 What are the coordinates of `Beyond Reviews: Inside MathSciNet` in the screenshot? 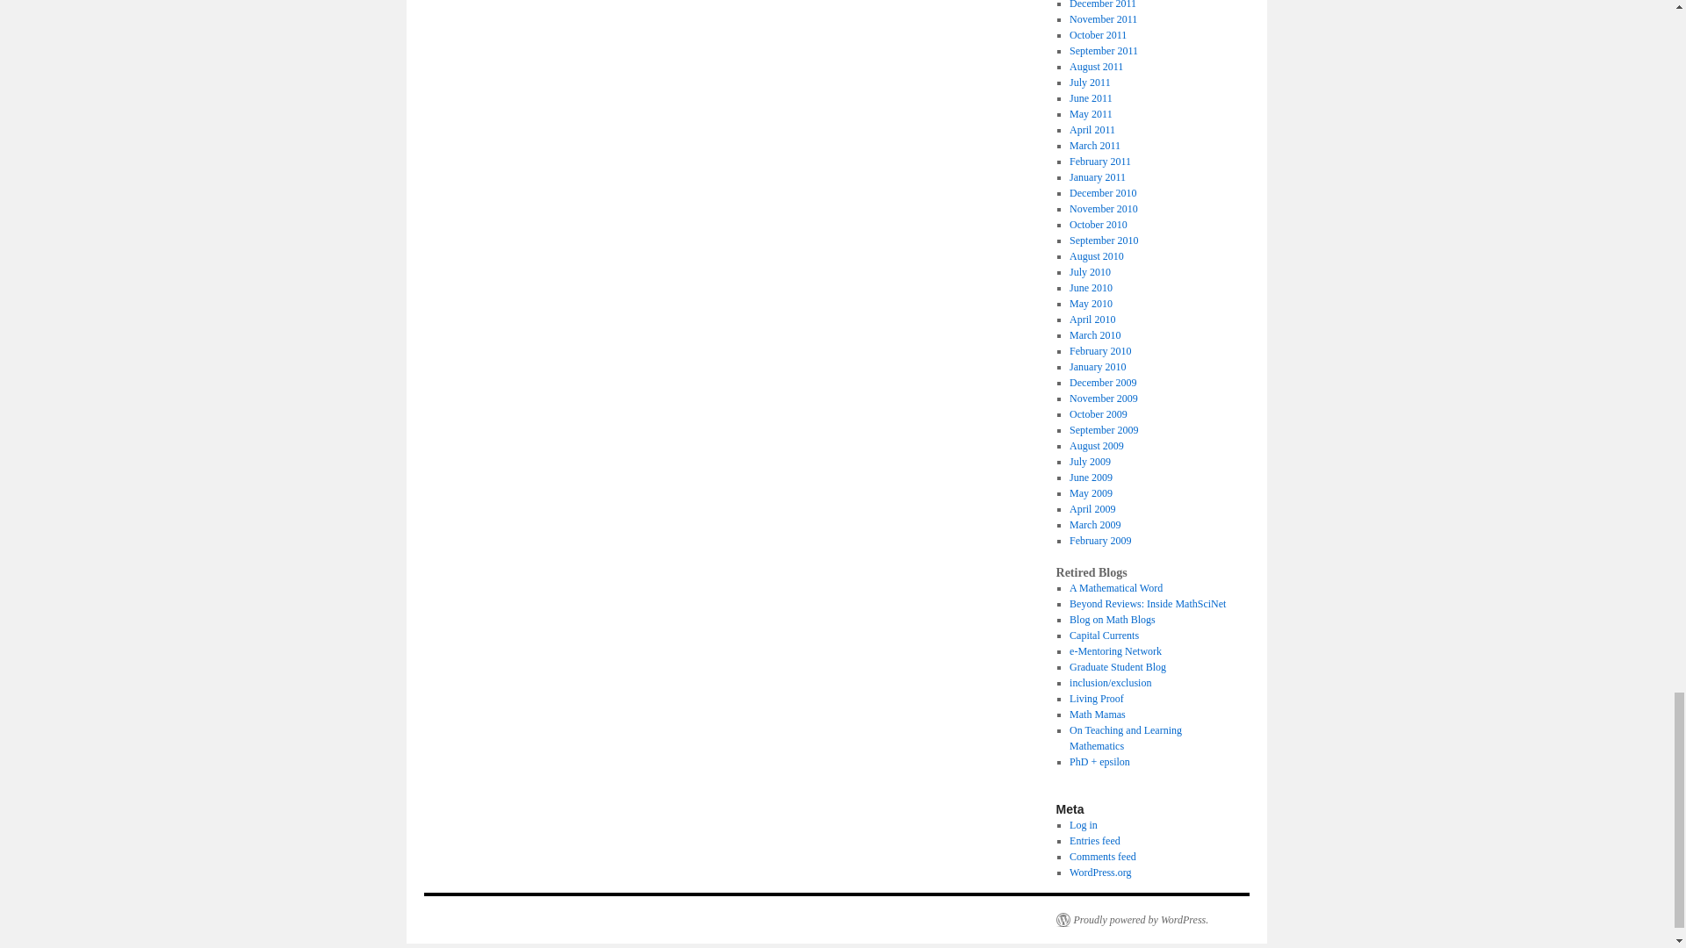 It's located at (1147, 604).